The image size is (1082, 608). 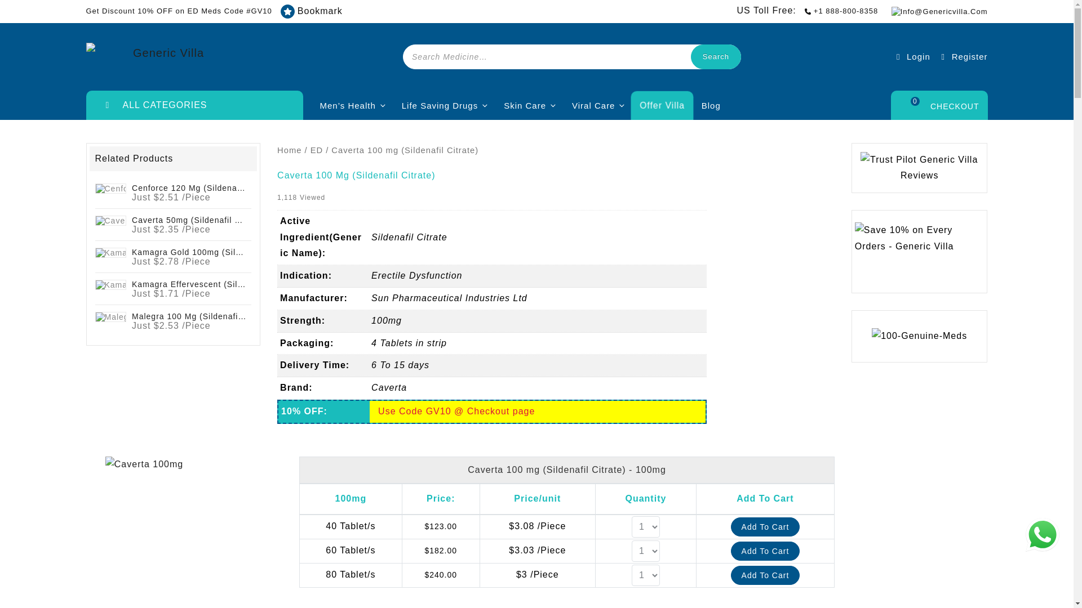 I want to click on Register, so click(x=963, y=56).